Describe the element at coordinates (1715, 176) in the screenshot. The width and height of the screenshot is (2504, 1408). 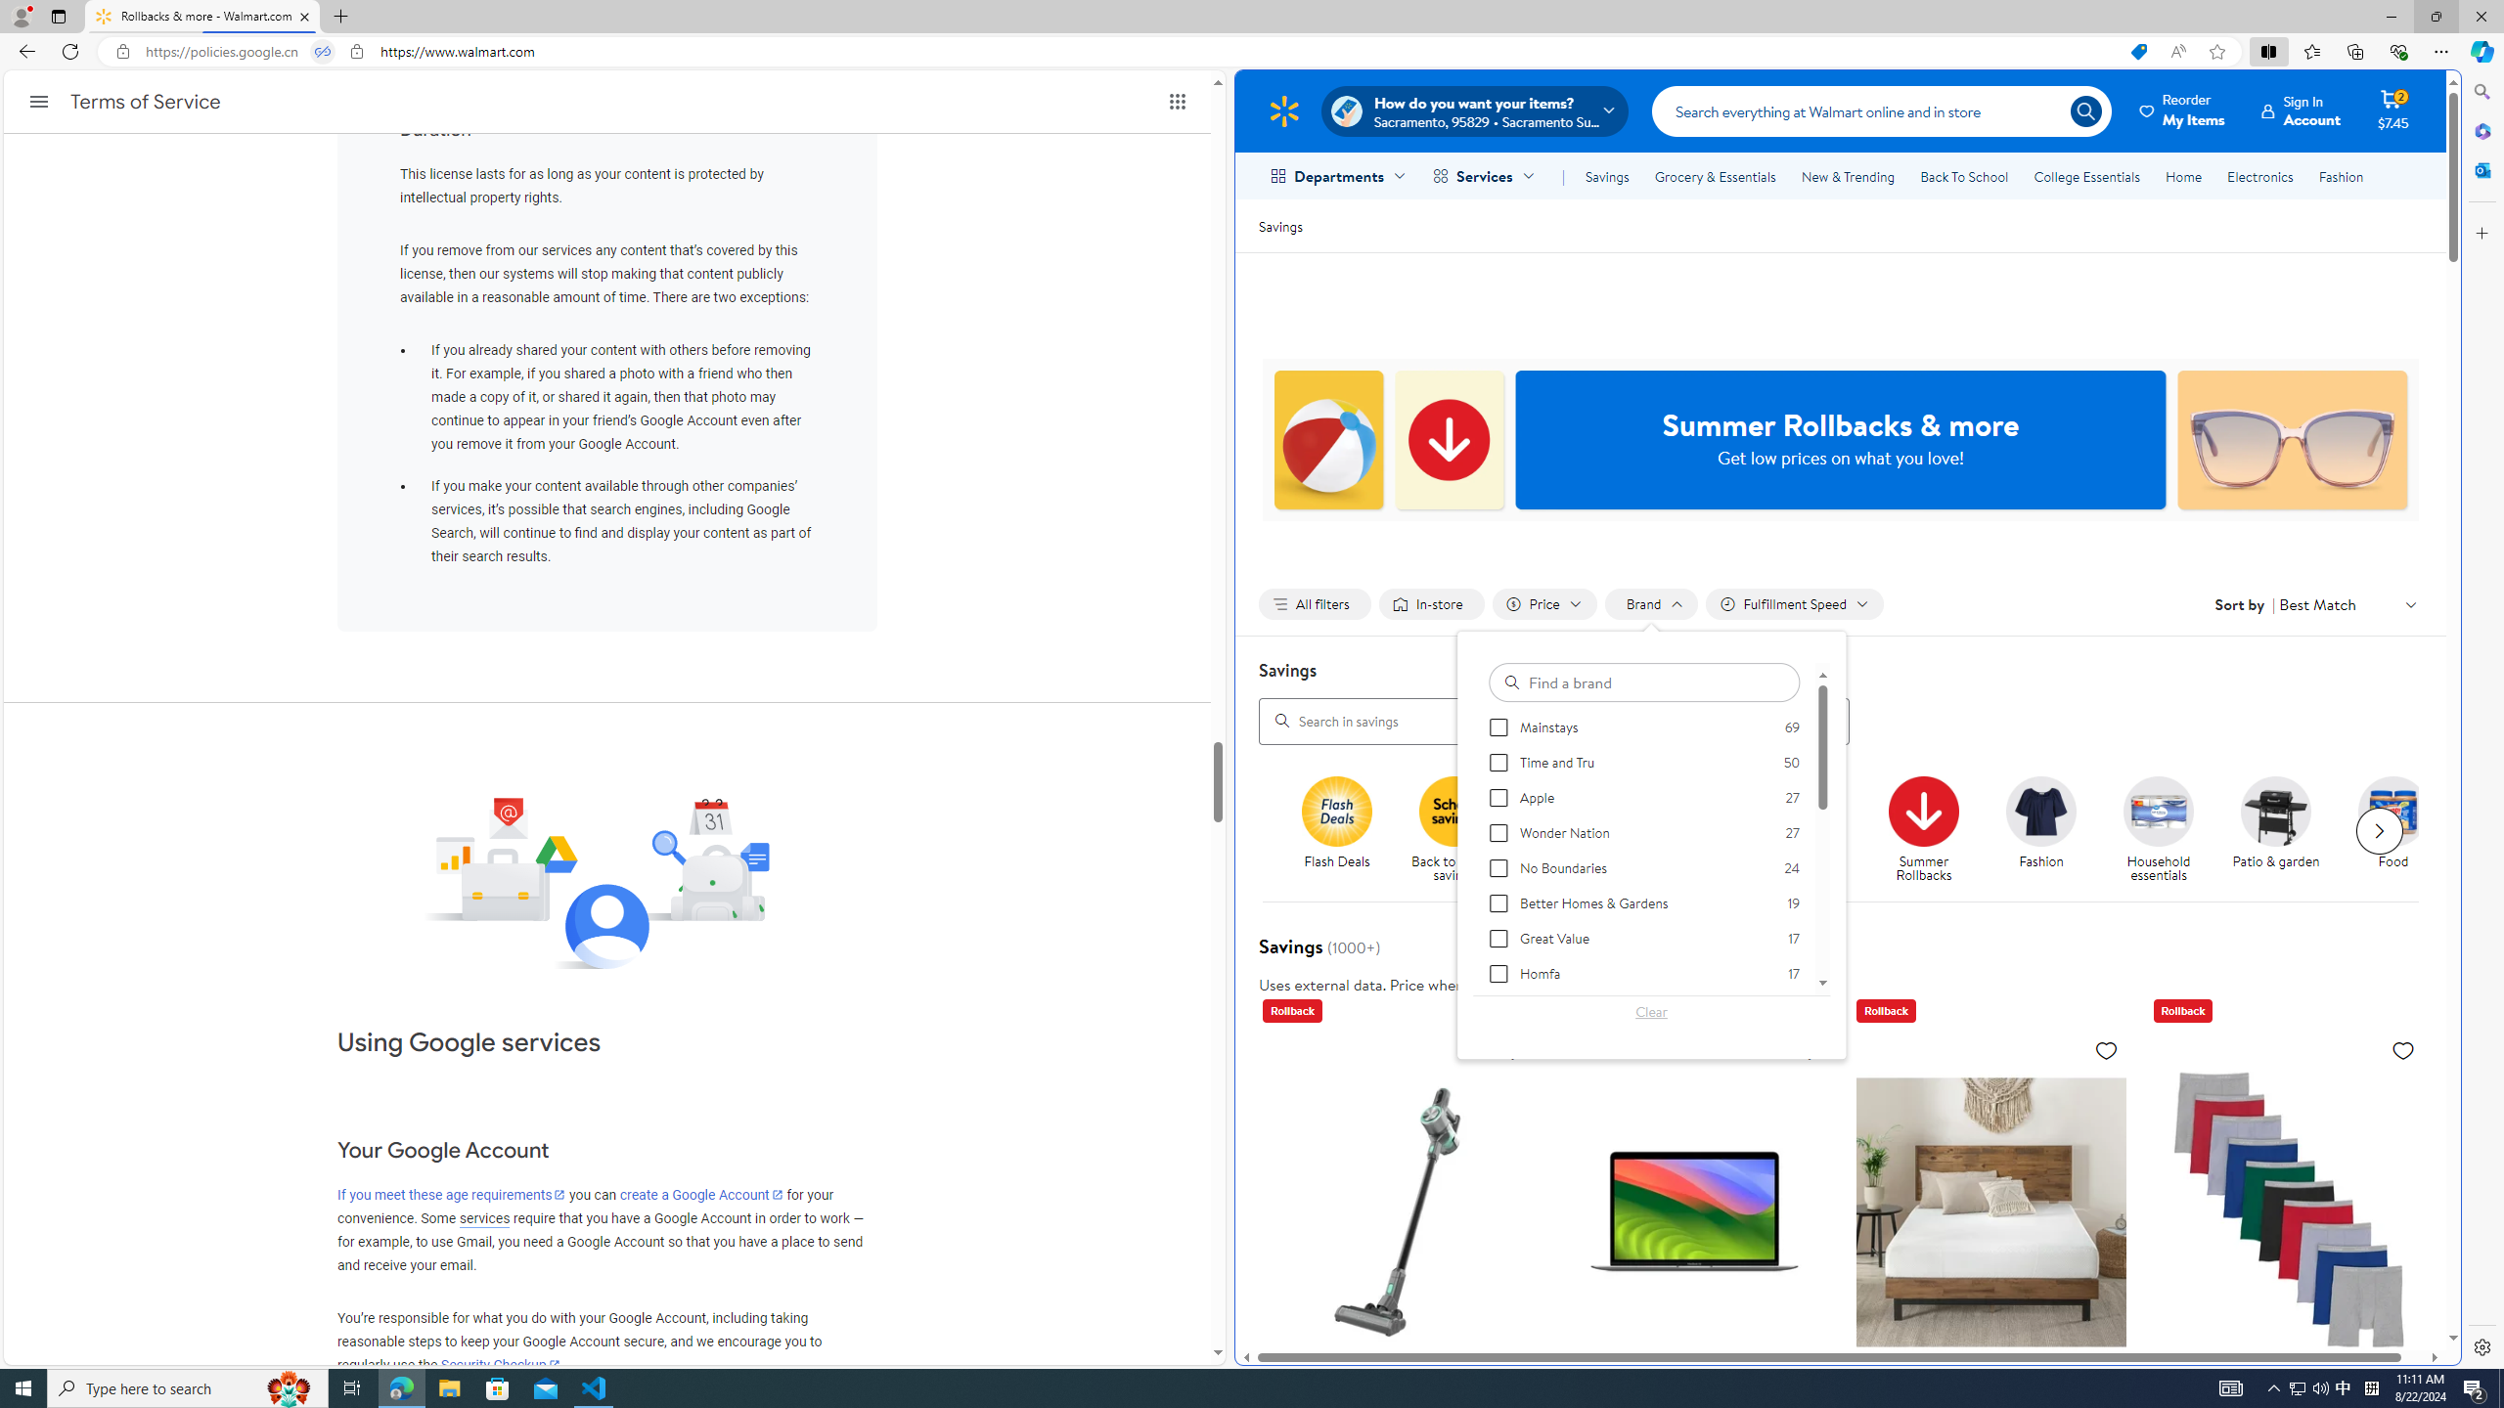
I see `Grocery & Essentials` at that location.